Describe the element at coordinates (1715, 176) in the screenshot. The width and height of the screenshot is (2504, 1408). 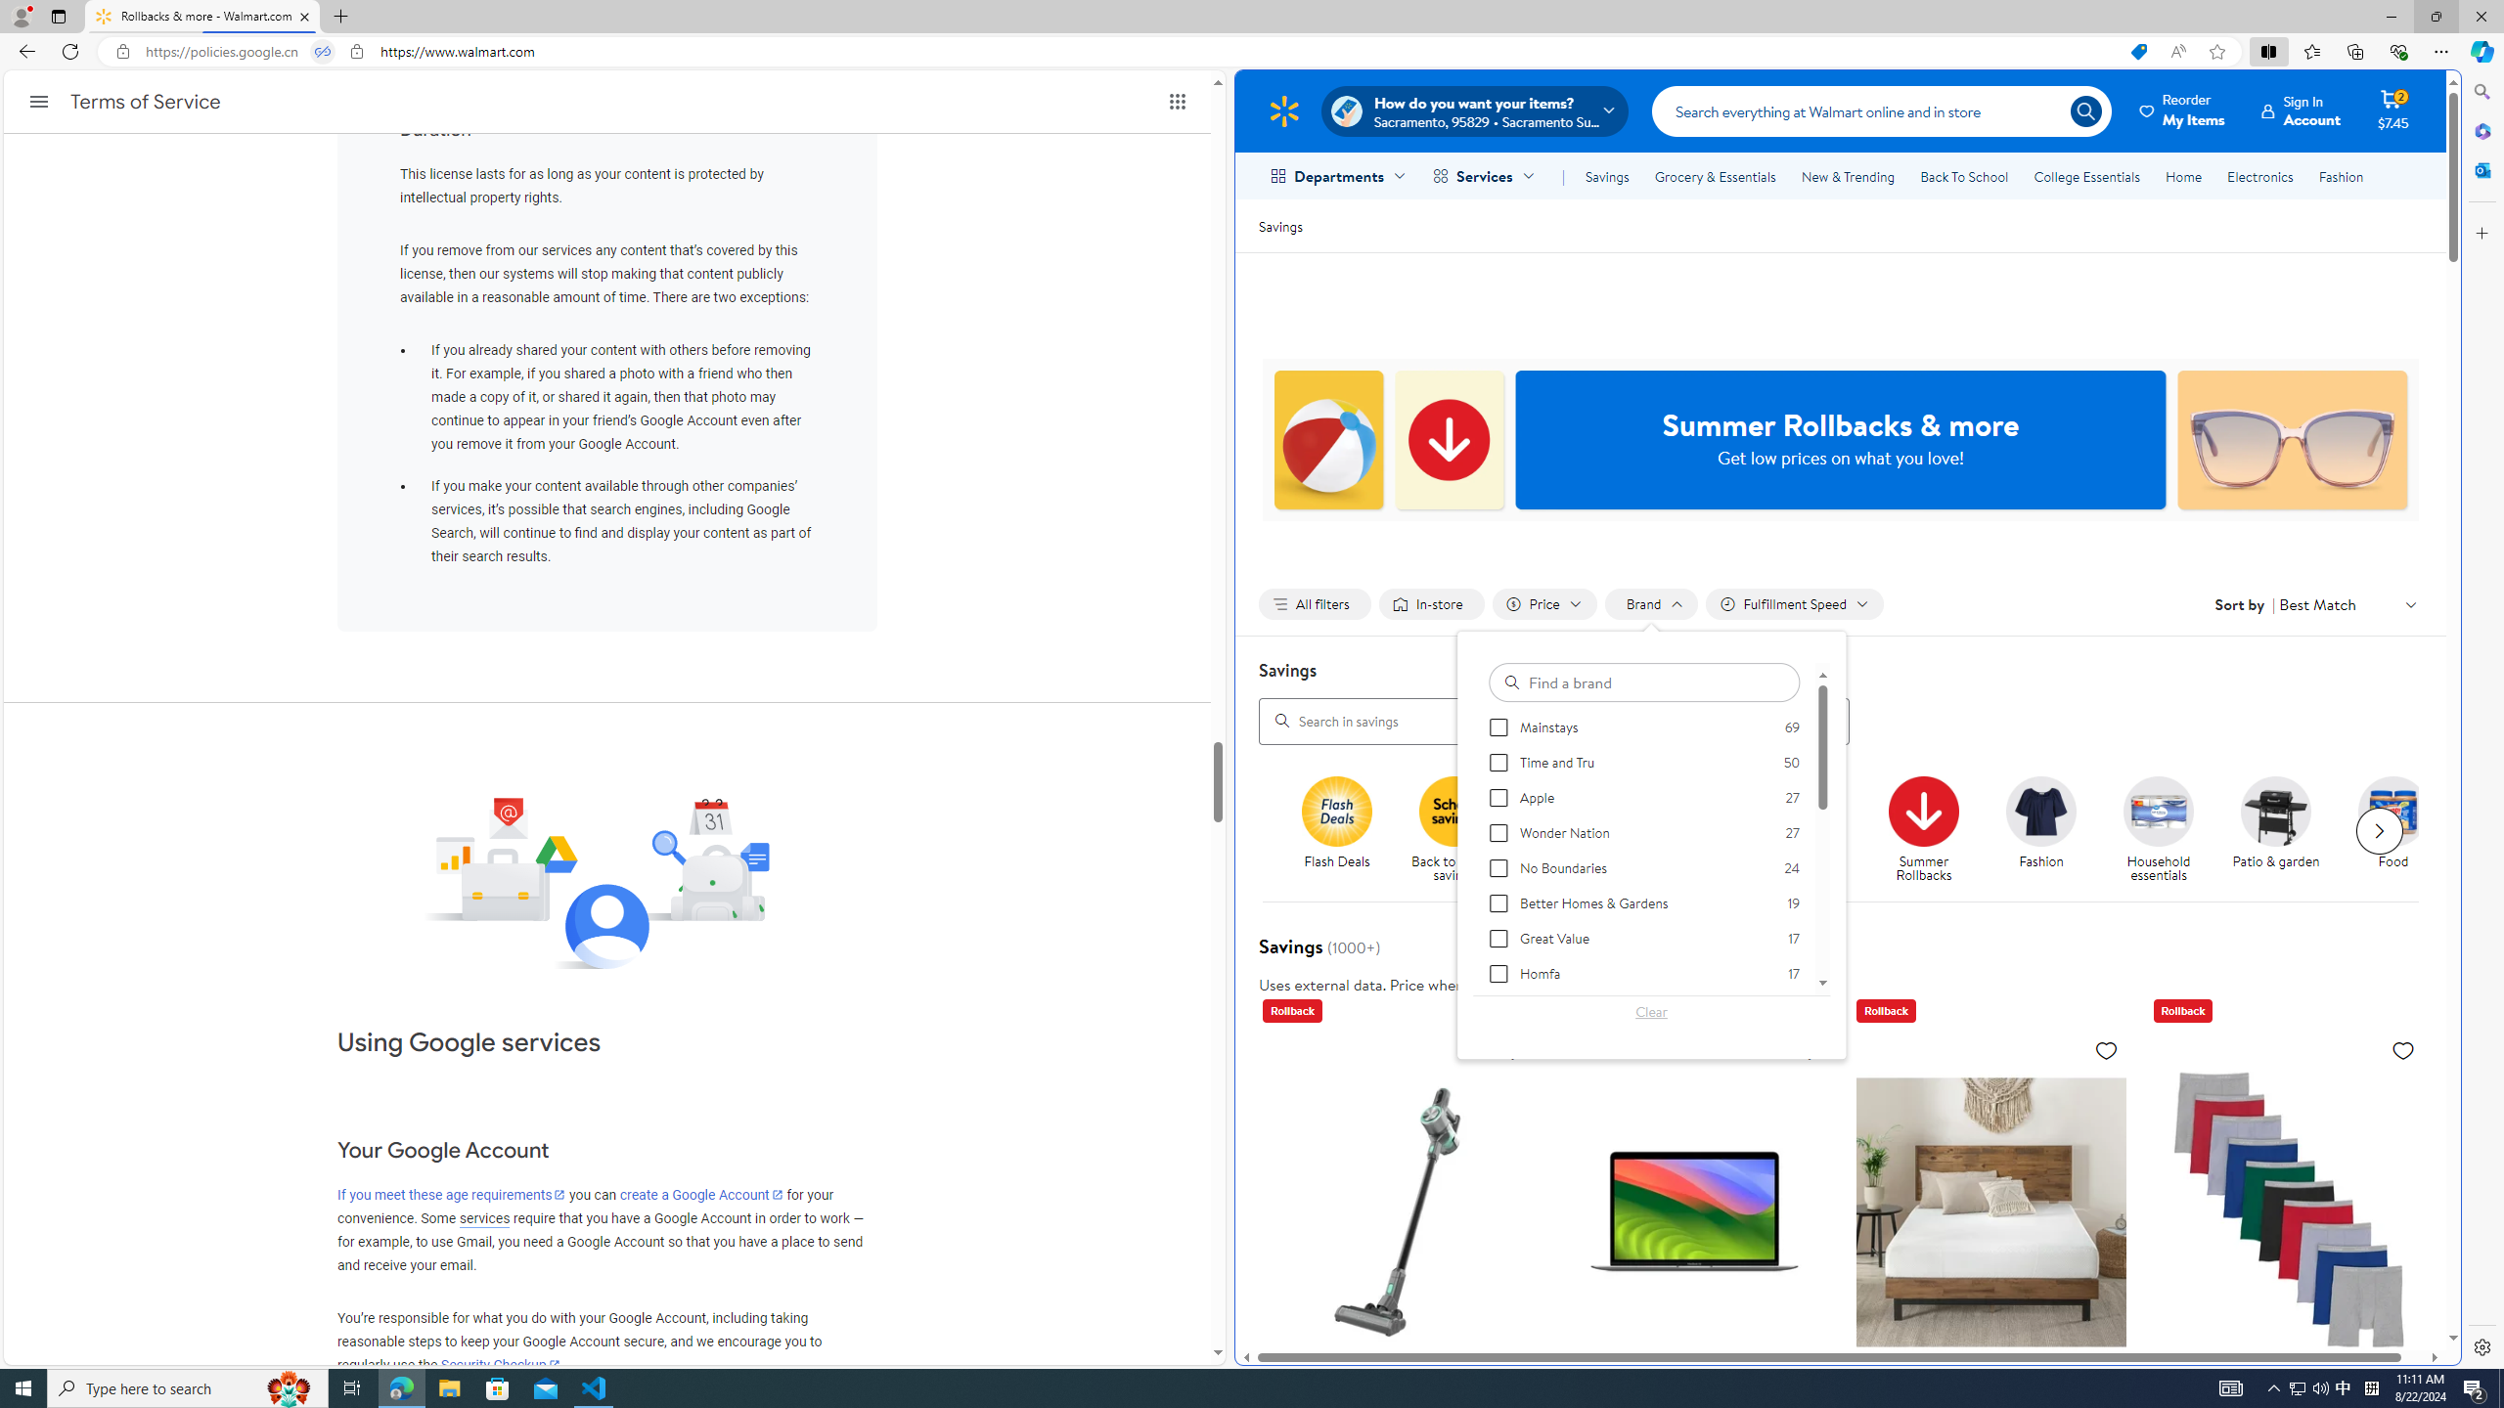
I see `Grocery & Essentials` at that location.